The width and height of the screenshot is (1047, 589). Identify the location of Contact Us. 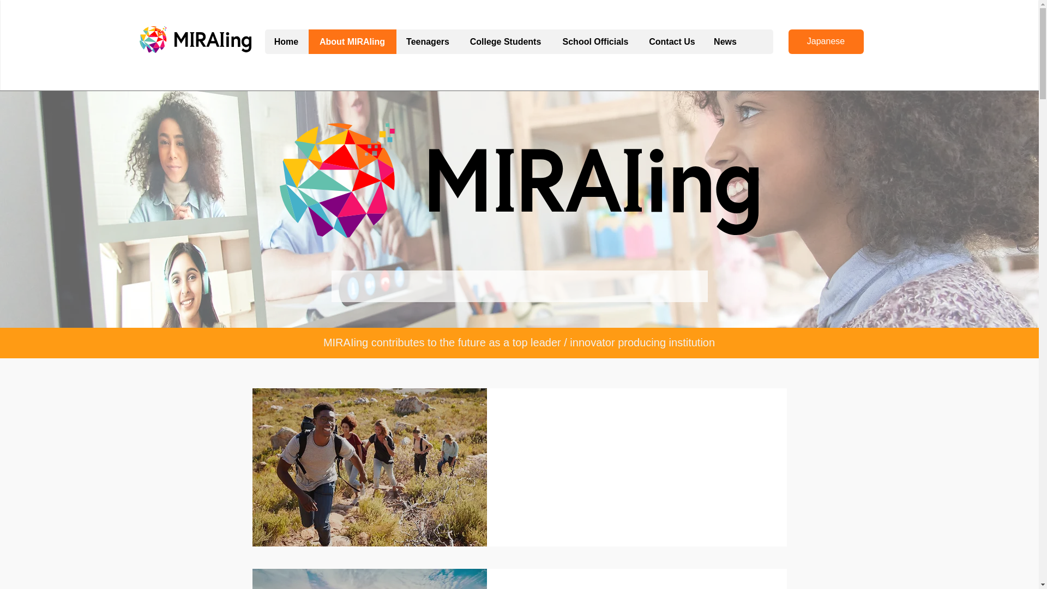
(672, 41).